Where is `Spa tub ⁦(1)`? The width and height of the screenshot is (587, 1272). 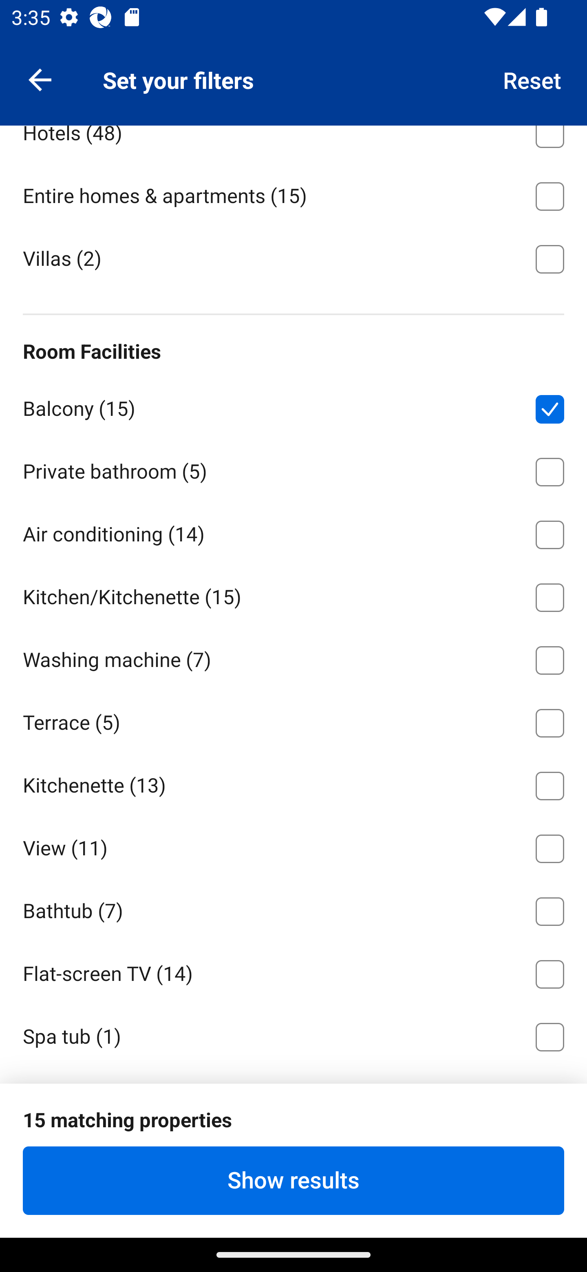
Spa tub ⁦(1) is located at coordinates (293, 1034).